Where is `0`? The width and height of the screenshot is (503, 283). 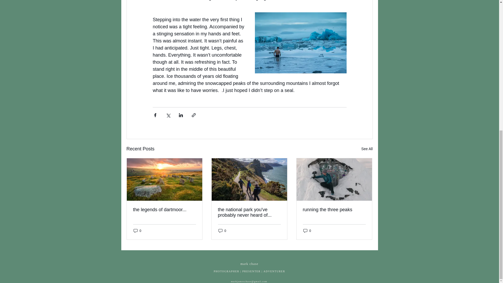 0 is located at coordinates (307, 231).